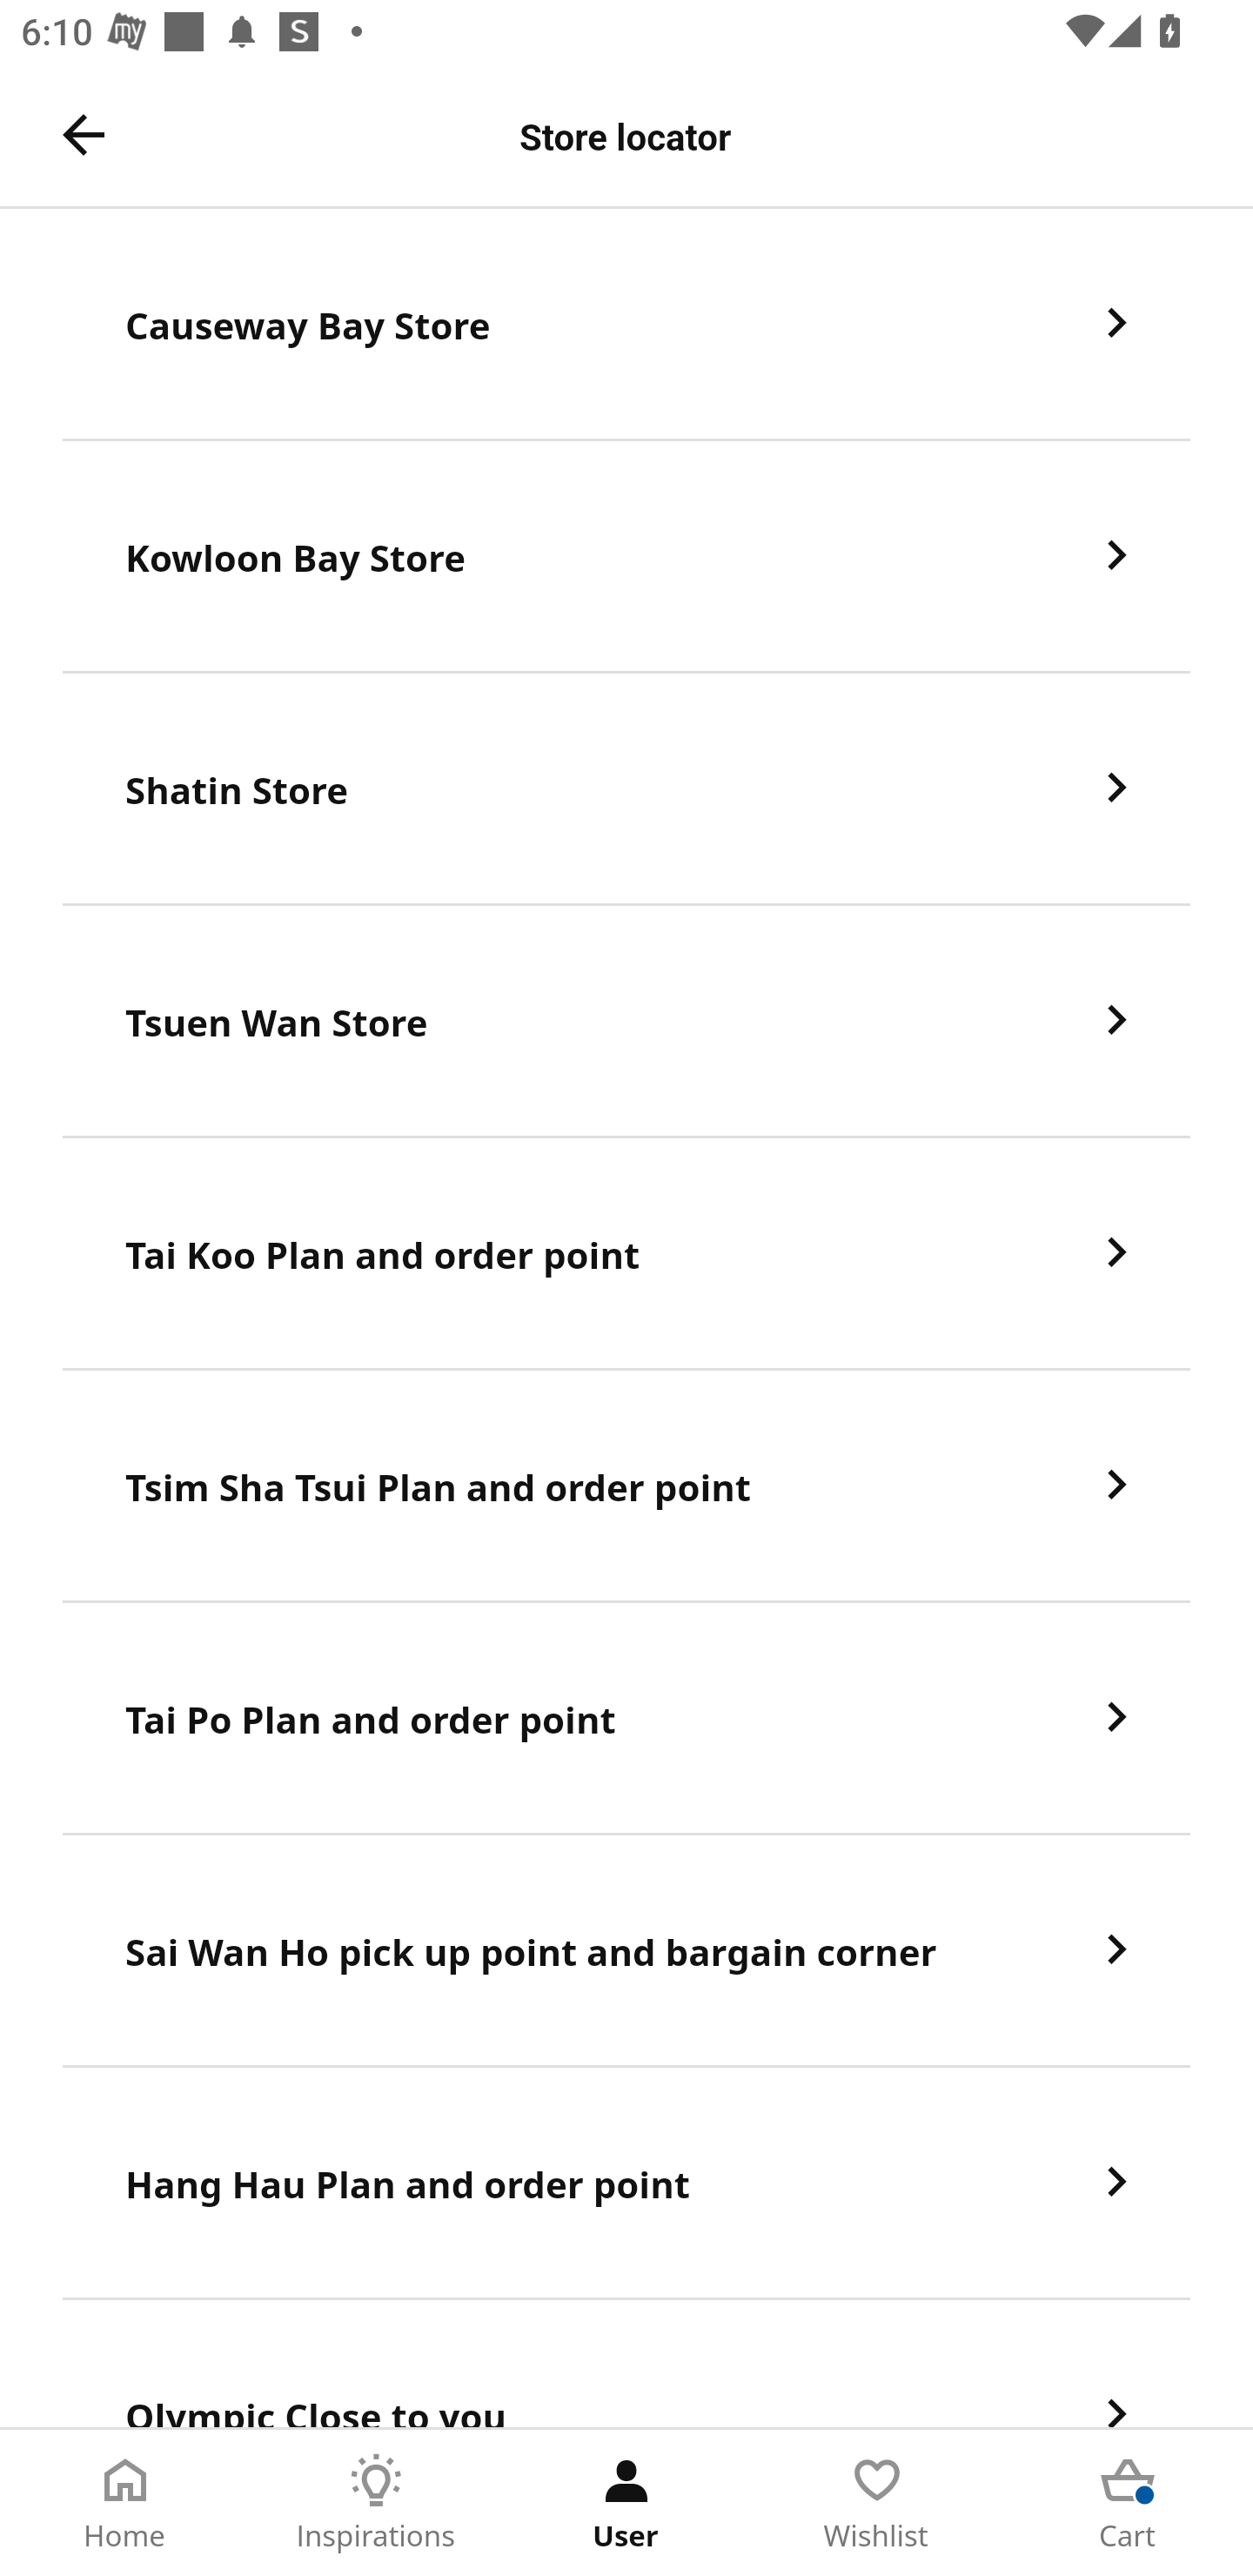 Image resolution: width=1253 pixels, height=2576 pixels. I want to click on Tsim Sha Tsui Plan and order point, so click(626, 1486).